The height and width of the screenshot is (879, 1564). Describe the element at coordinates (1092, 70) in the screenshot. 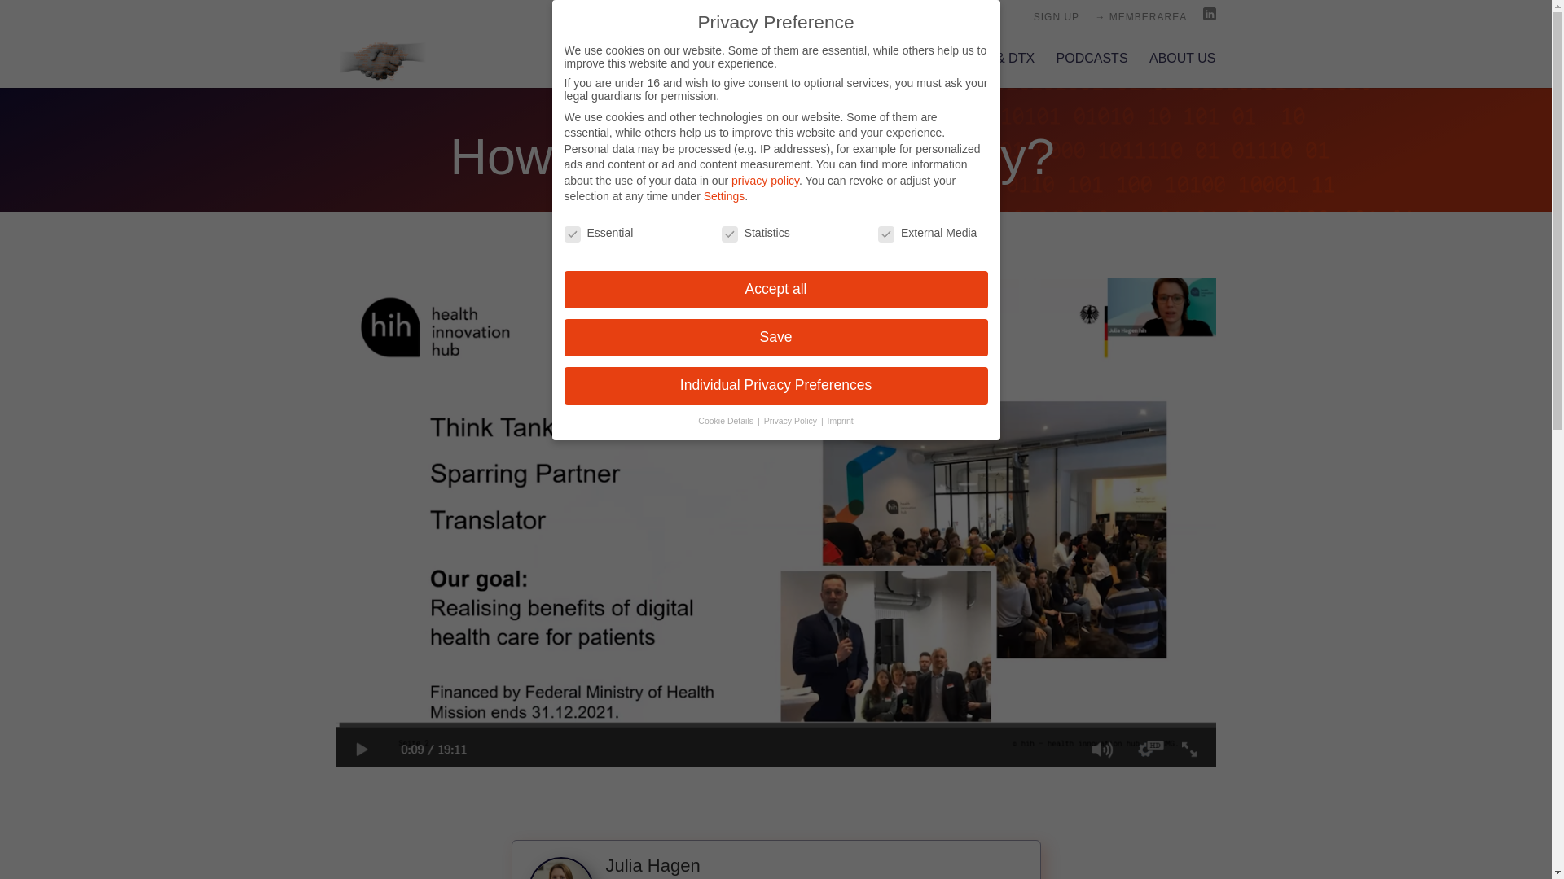

I see `PODCASTS` at that location.